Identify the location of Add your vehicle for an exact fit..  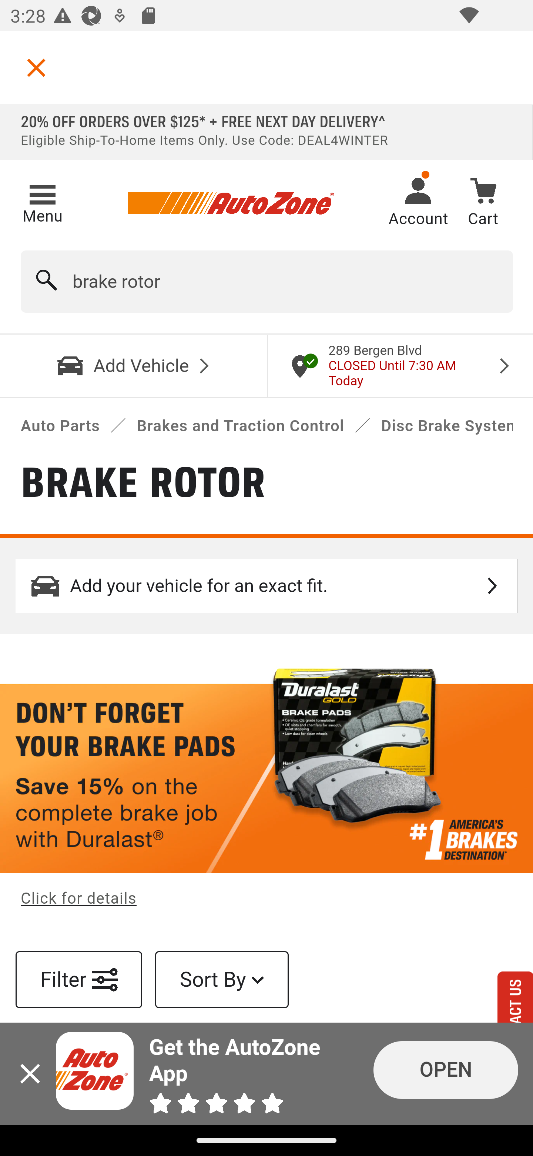
(267, 585).